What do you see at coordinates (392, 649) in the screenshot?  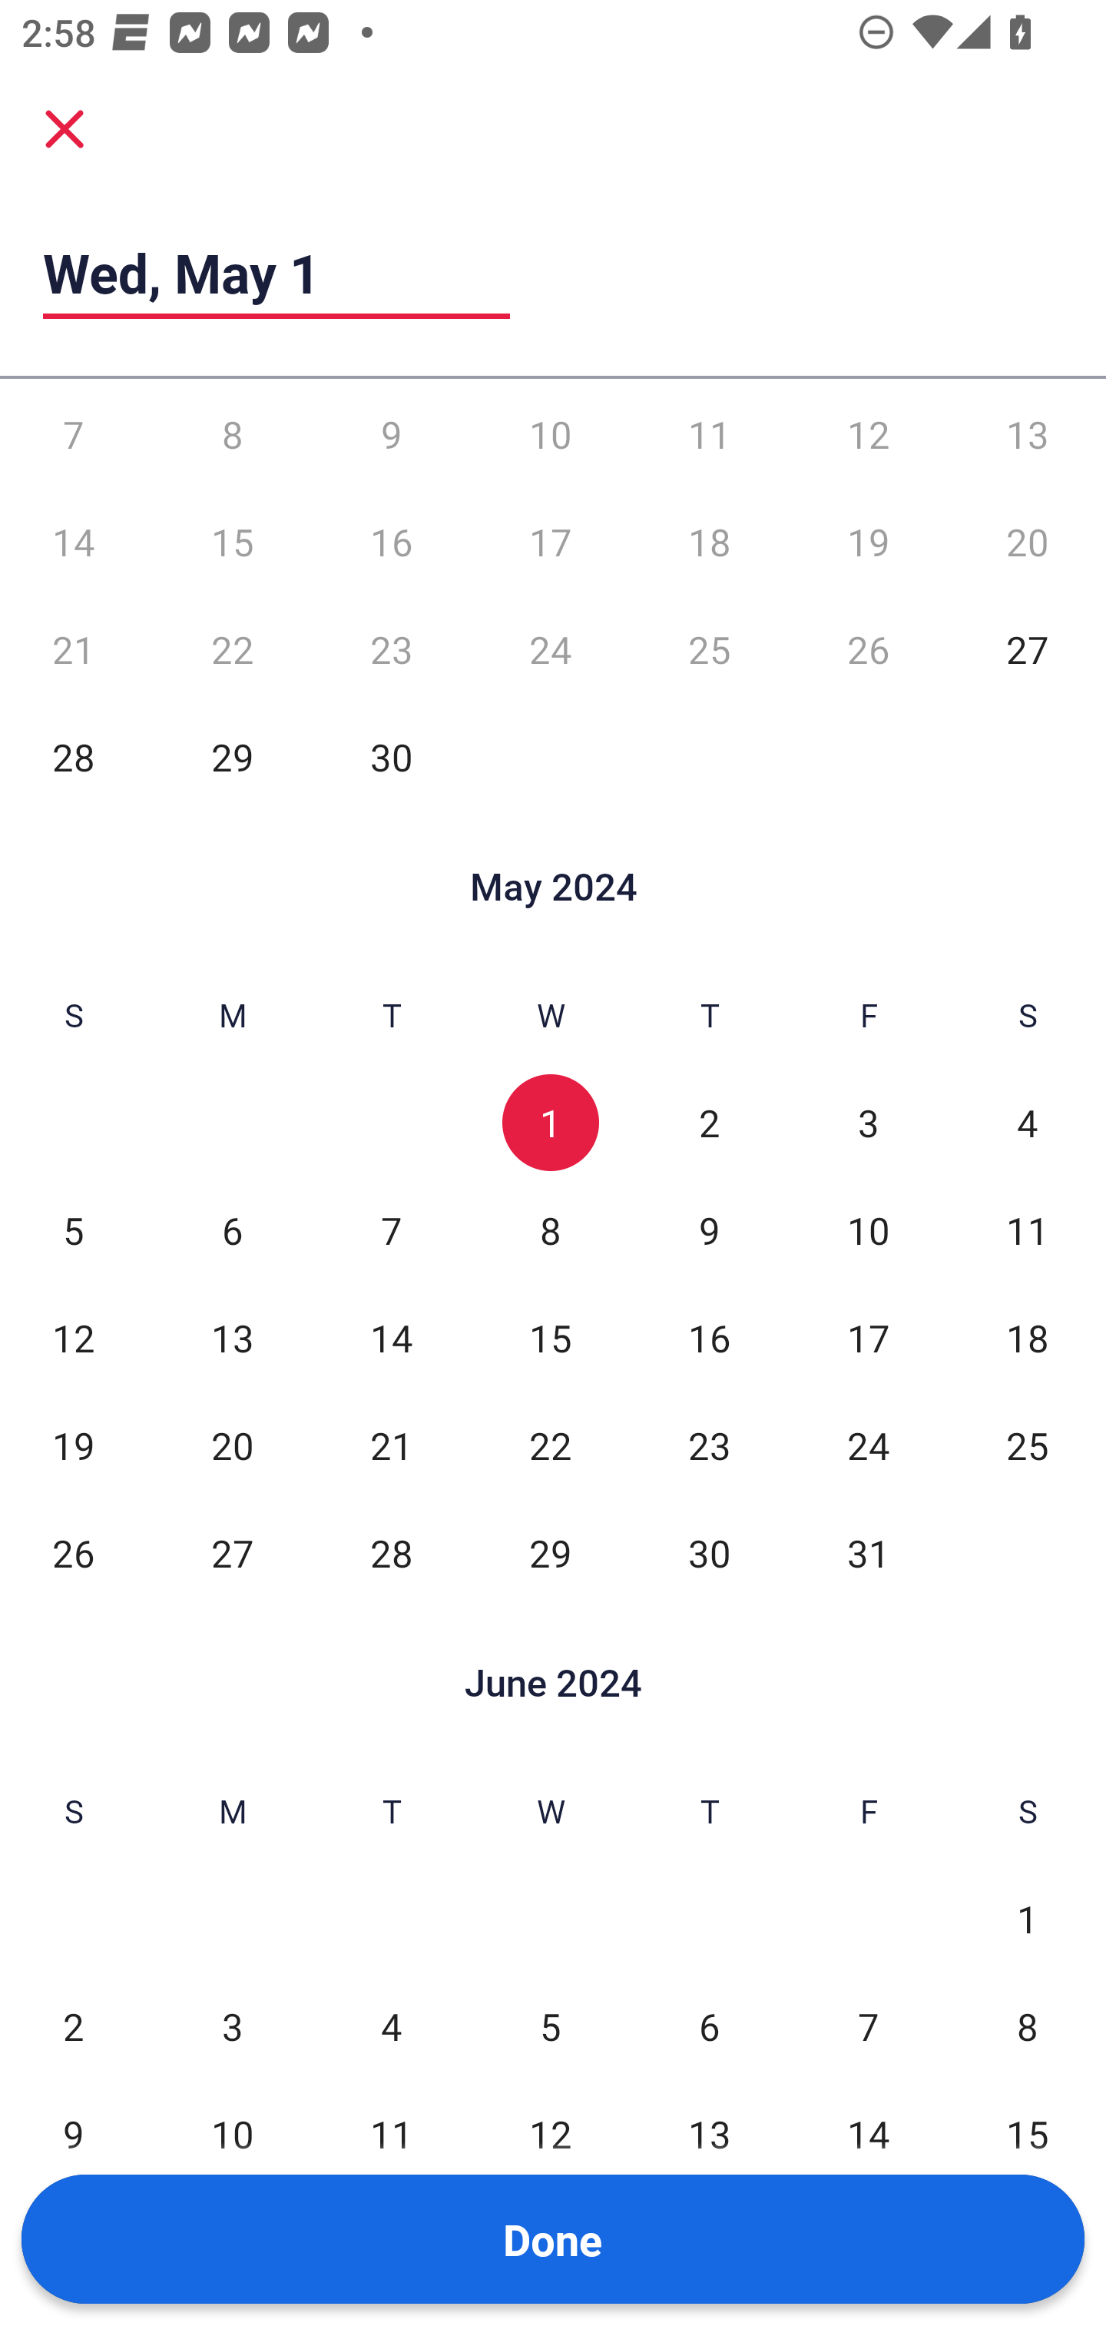 I see `23 Tue, Apr 23, Not Selected` at bounding box center [392, 649].